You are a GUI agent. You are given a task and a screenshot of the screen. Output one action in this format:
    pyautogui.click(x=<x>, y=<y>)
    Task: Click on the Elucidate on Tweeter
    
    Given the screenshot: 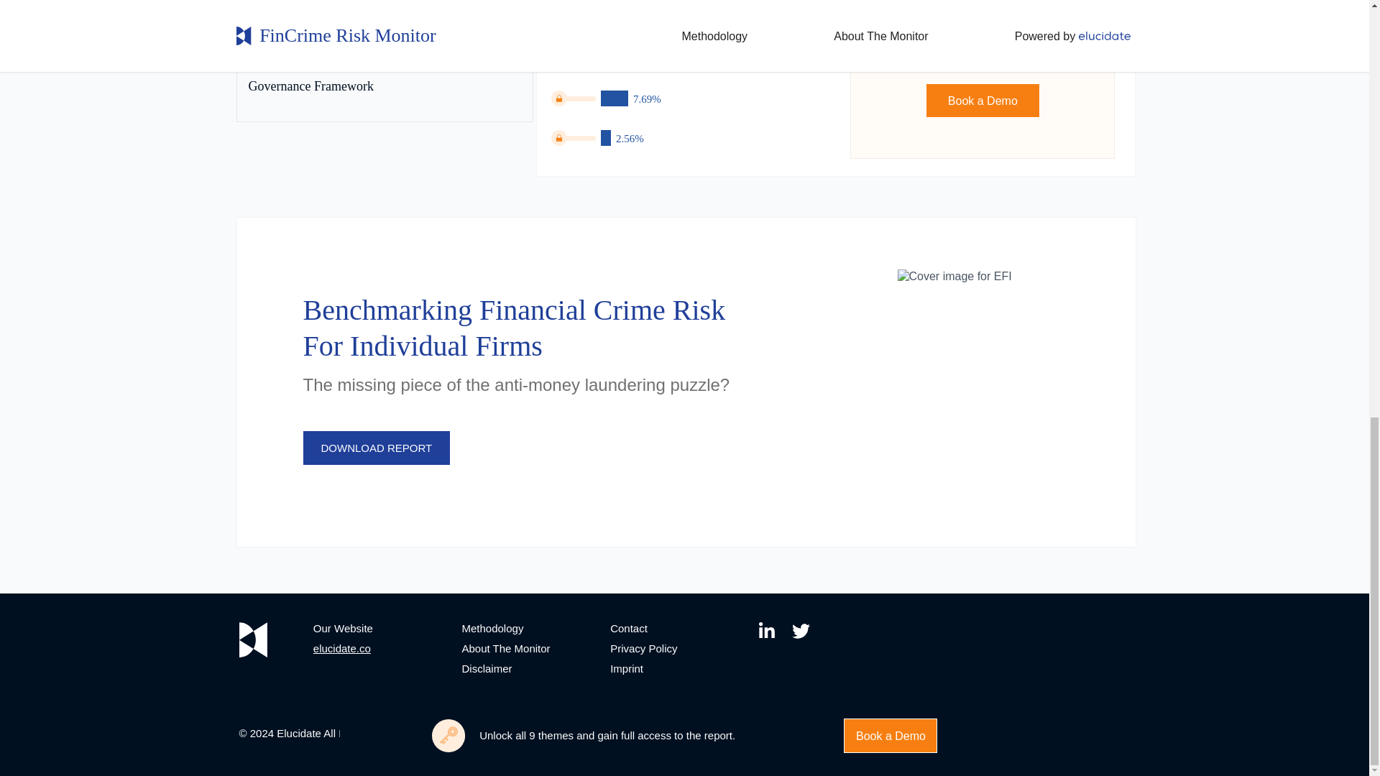 What is the action you would take?
    pyautogui.click(x=808, y=632)
    